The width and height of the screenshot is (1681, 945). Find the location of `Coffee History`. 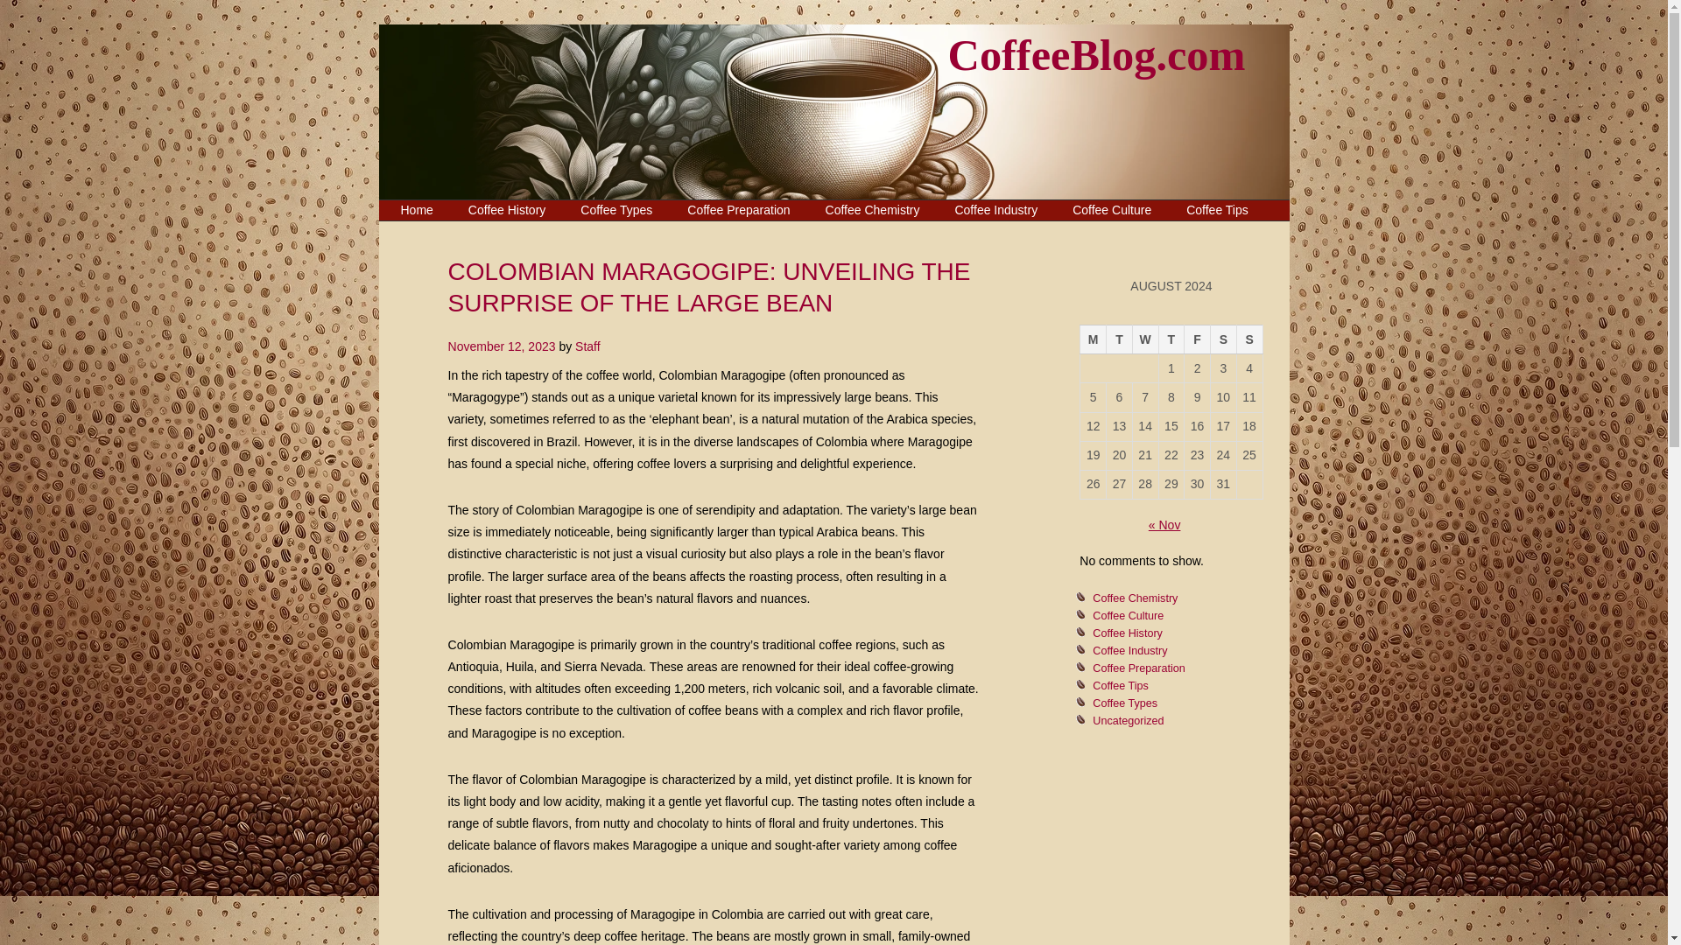

Coffee History is located at coordinates (506, 209).